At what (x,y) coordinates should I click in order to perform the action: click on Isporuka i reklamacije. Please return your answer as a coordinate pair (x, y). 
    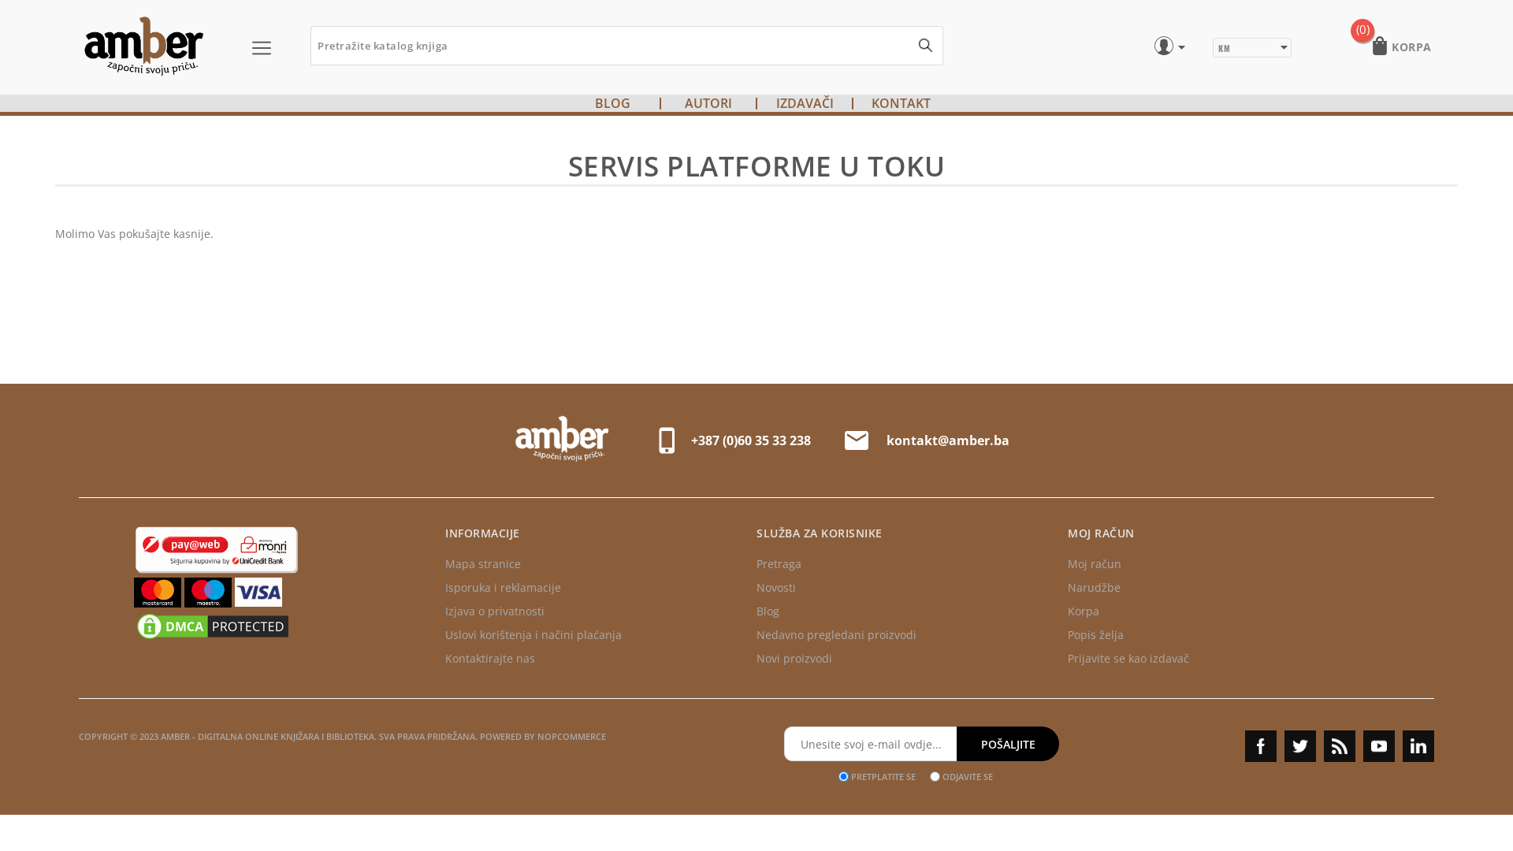
    Looking at the image, I should click on (503, 588).